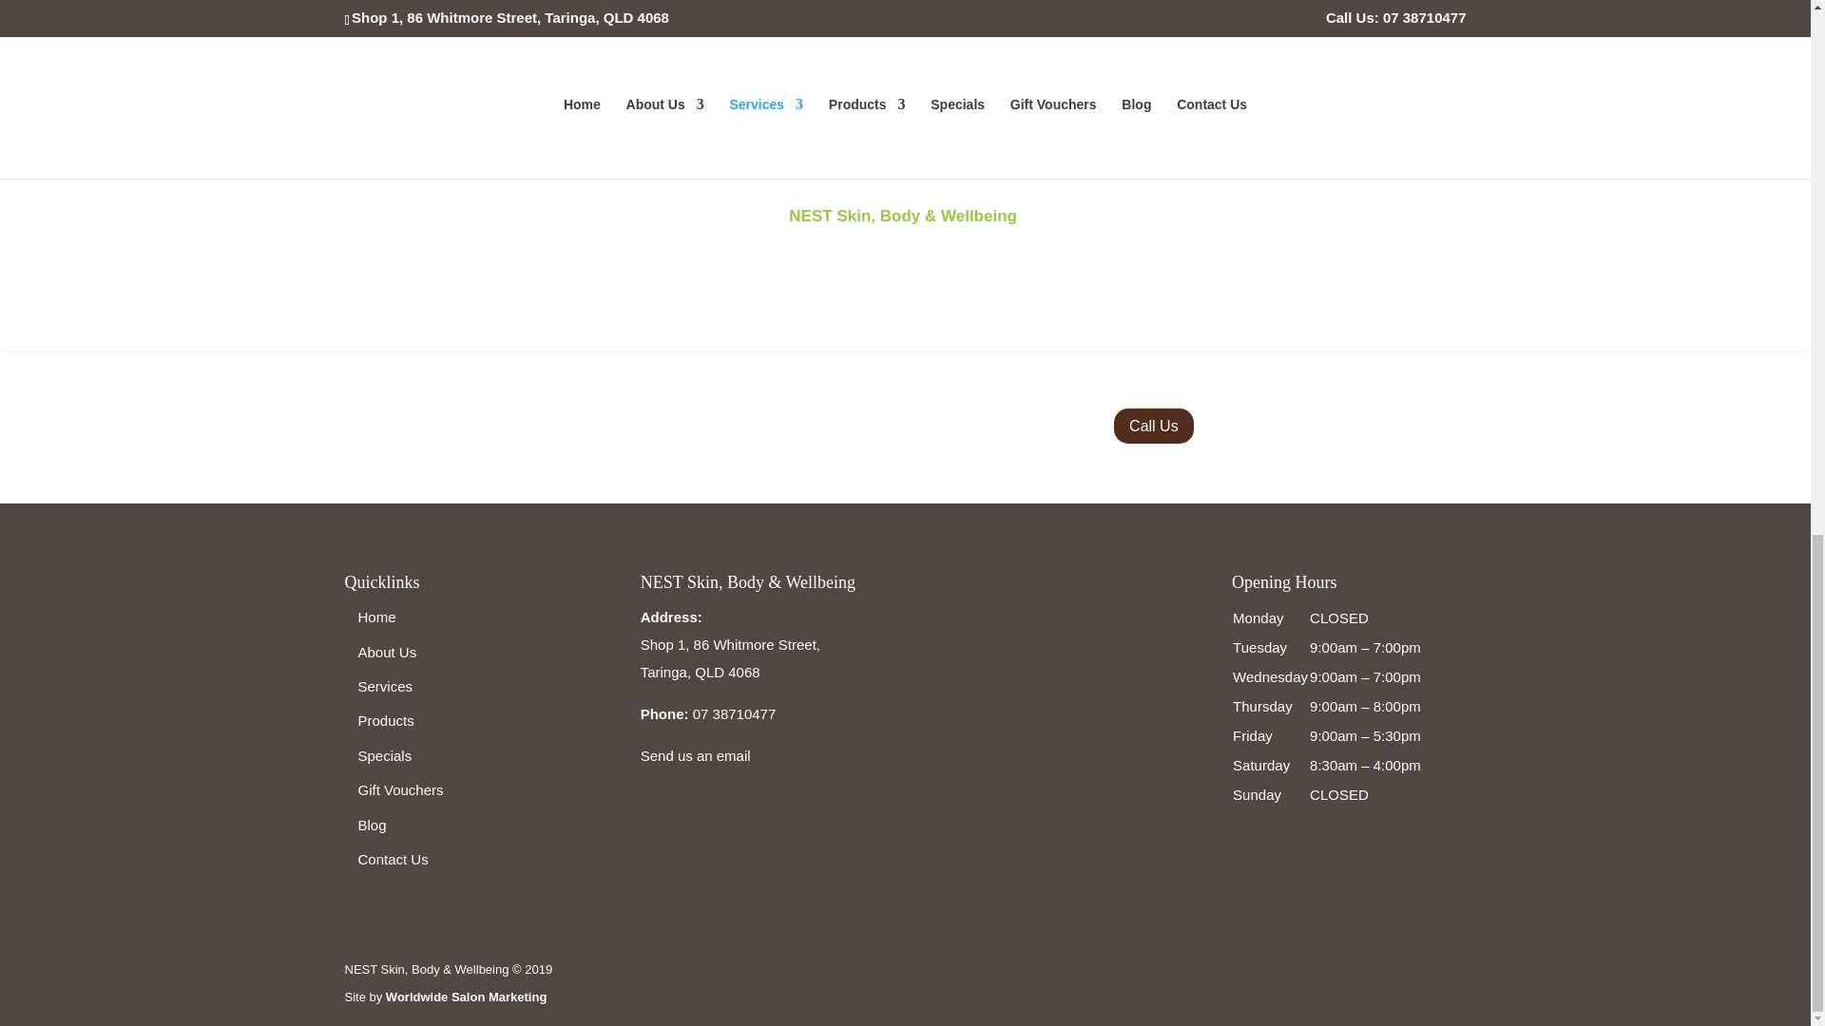  Describe the element at coordinates (371, 825) in the screenshot. I see `Blog` at that location.